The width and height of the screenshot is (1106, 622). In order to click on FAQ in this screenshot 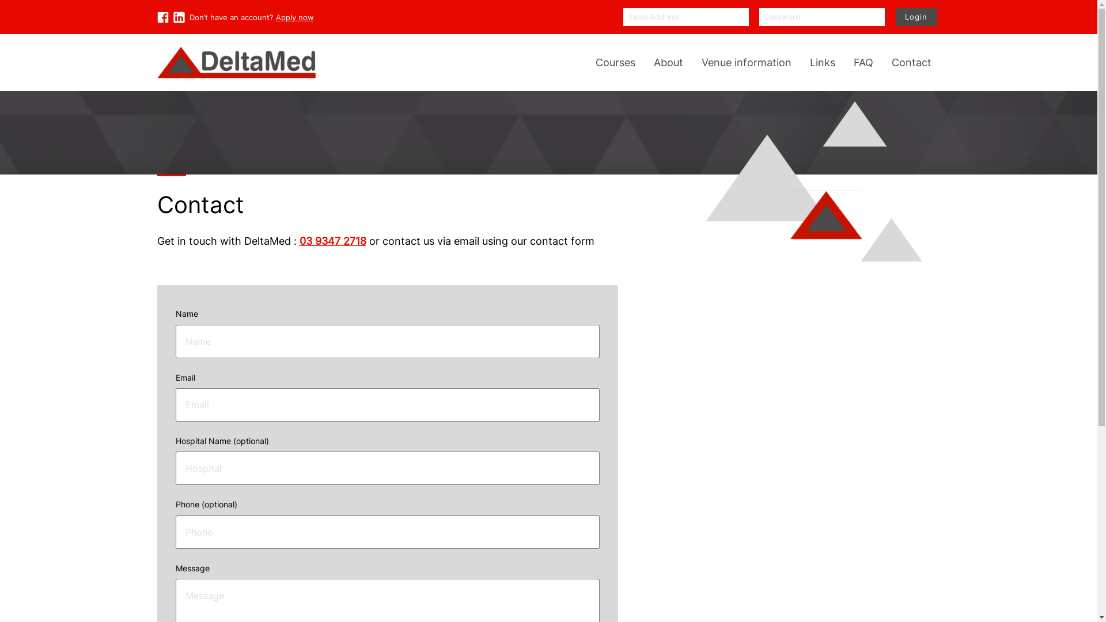, I will do `click(863, 62)`.